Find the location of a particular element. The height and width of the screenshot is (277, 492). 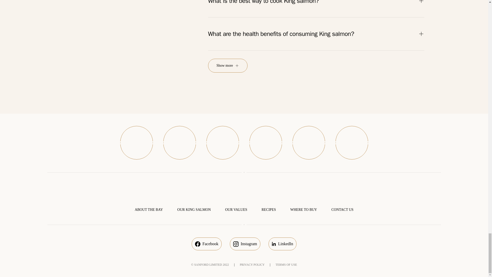

Instagram is located at coordinates (245, 244).